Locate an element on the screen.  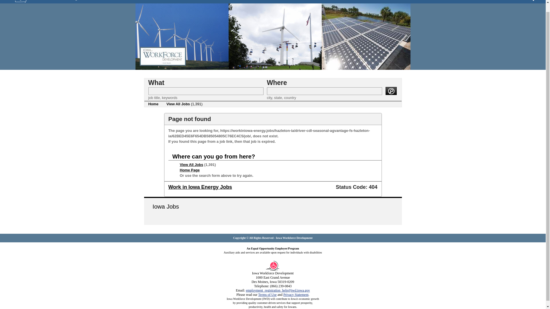
Submit Search is located at coordinates (391, 91).